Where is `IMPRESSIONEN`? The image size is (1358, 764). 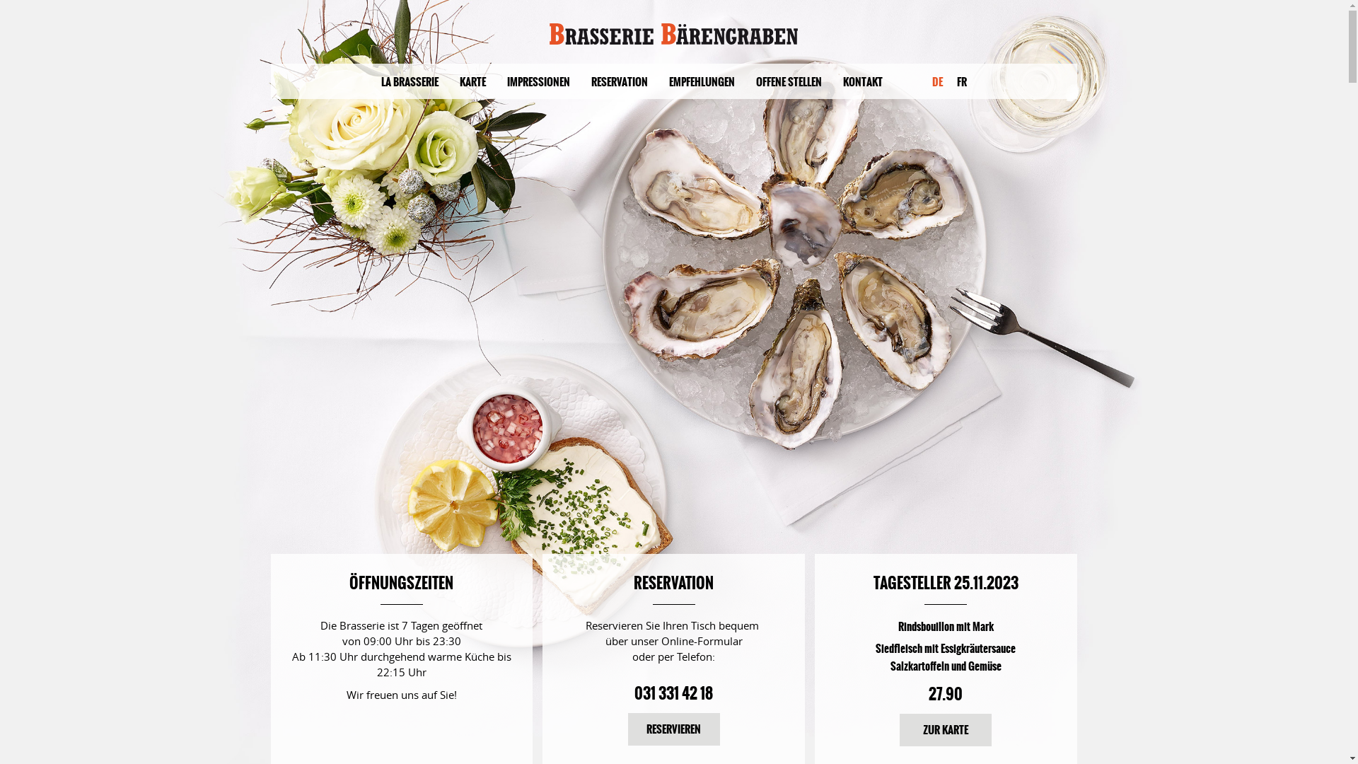
IMPRESSIONEN is located at coordinates (539, 82).